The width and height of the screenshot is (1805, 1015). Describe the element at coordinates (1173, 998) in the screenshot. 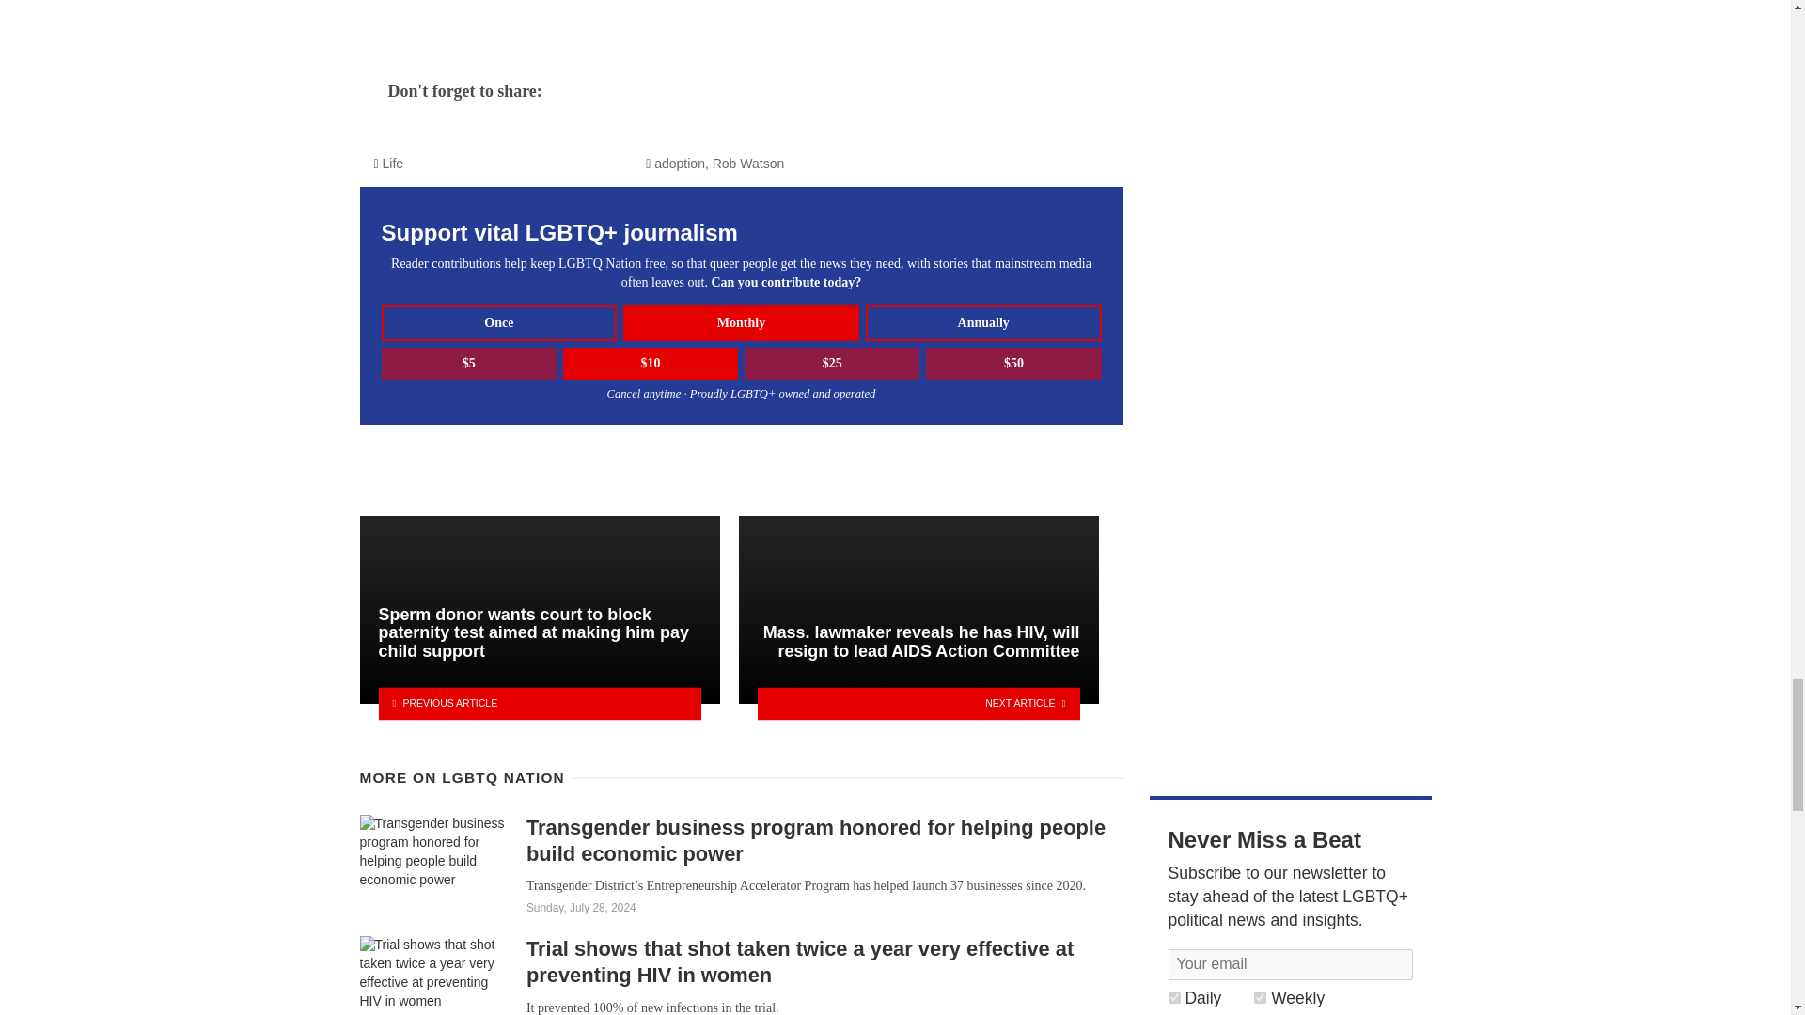

I see `1920885` at that location.